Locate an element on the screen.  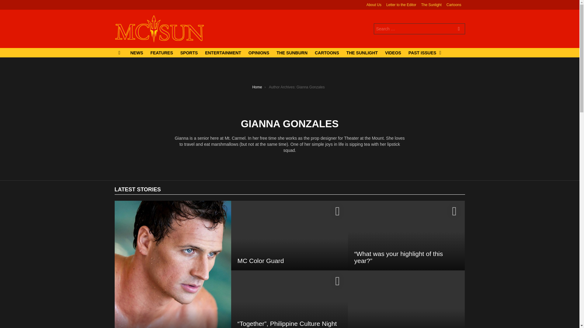
About Us is located at coordinates (374, 5).